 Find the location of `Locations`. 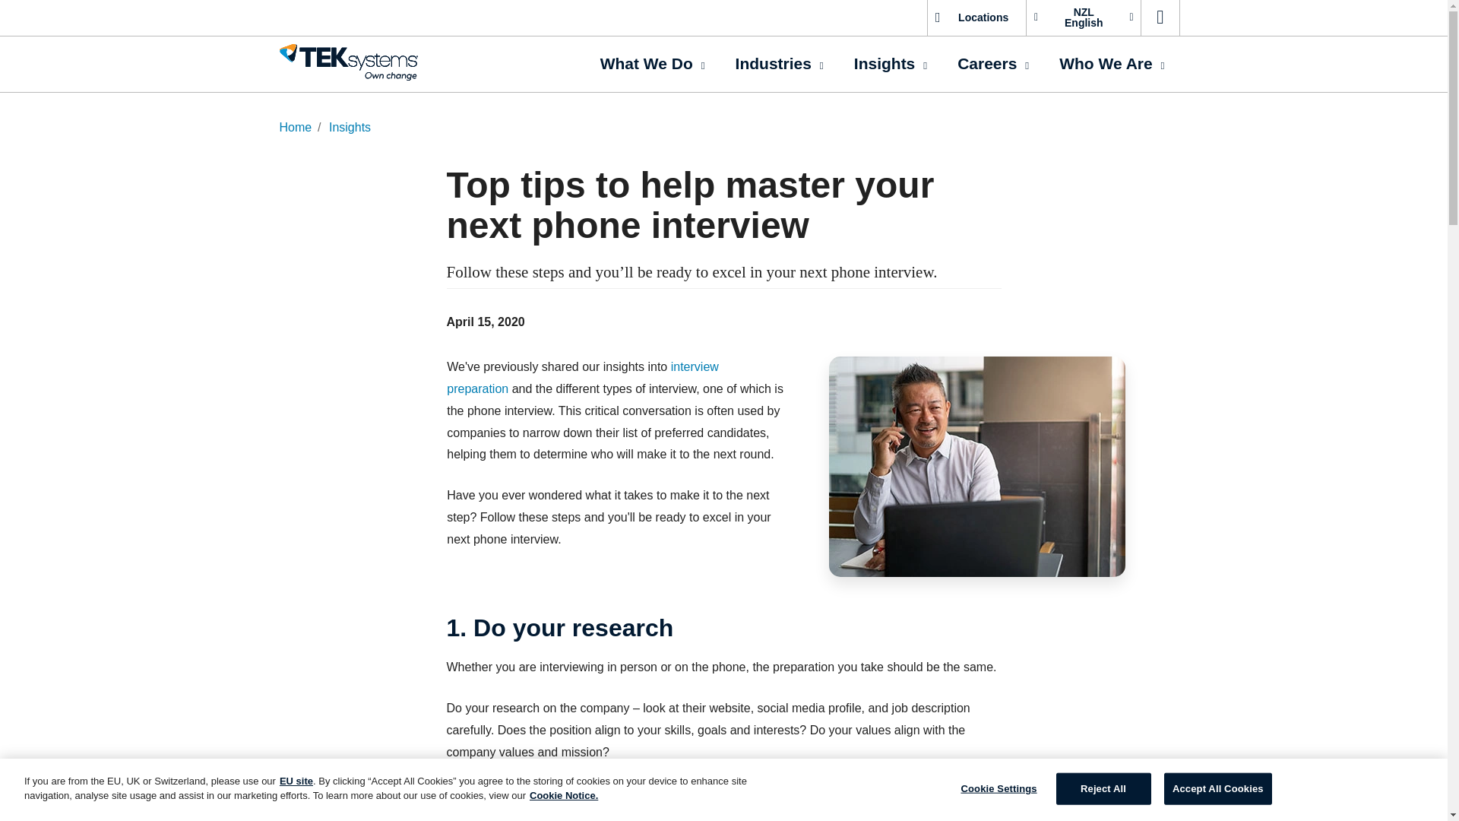

Locations is located at coordinates (976, 18).